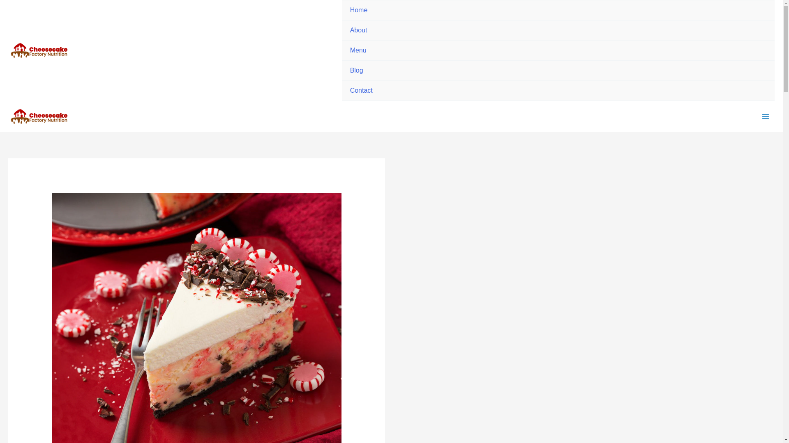 The height and width of the screenshot is (443, 789). Describe the element at coordinates (558, 10) in the screenshot. I see `Home` at that location.